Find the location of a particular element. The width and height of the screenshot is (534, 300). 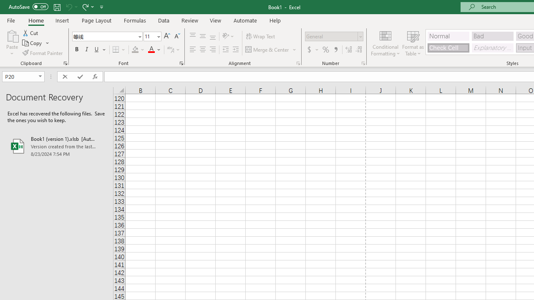

Center is located at coordinates (202, 50).